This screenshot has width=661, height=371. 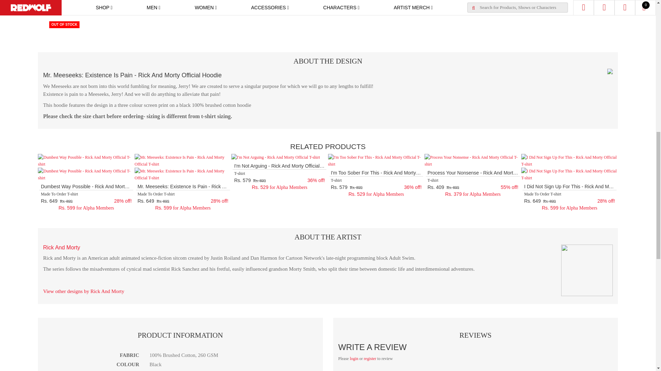 What do you see at coordinates (376, 161) in the screenshot?
I see `I'm Too Sober For This - Rick And Morty Official T-shirt` at bounding box center [376, 161].